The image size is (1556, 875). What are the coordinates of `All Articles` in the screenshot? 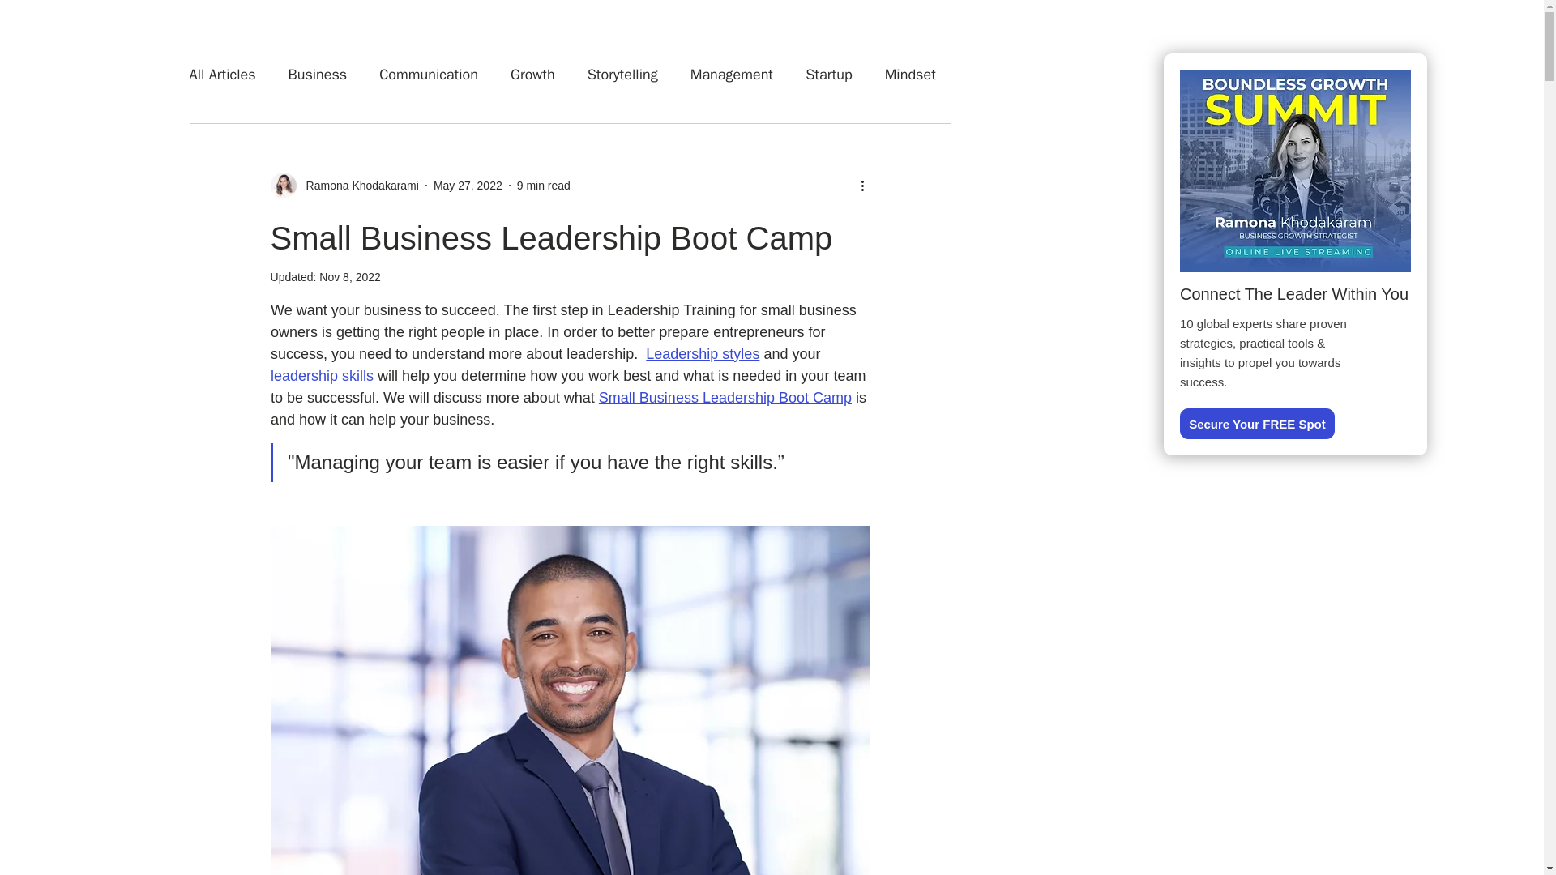 It's located at (223, 74).